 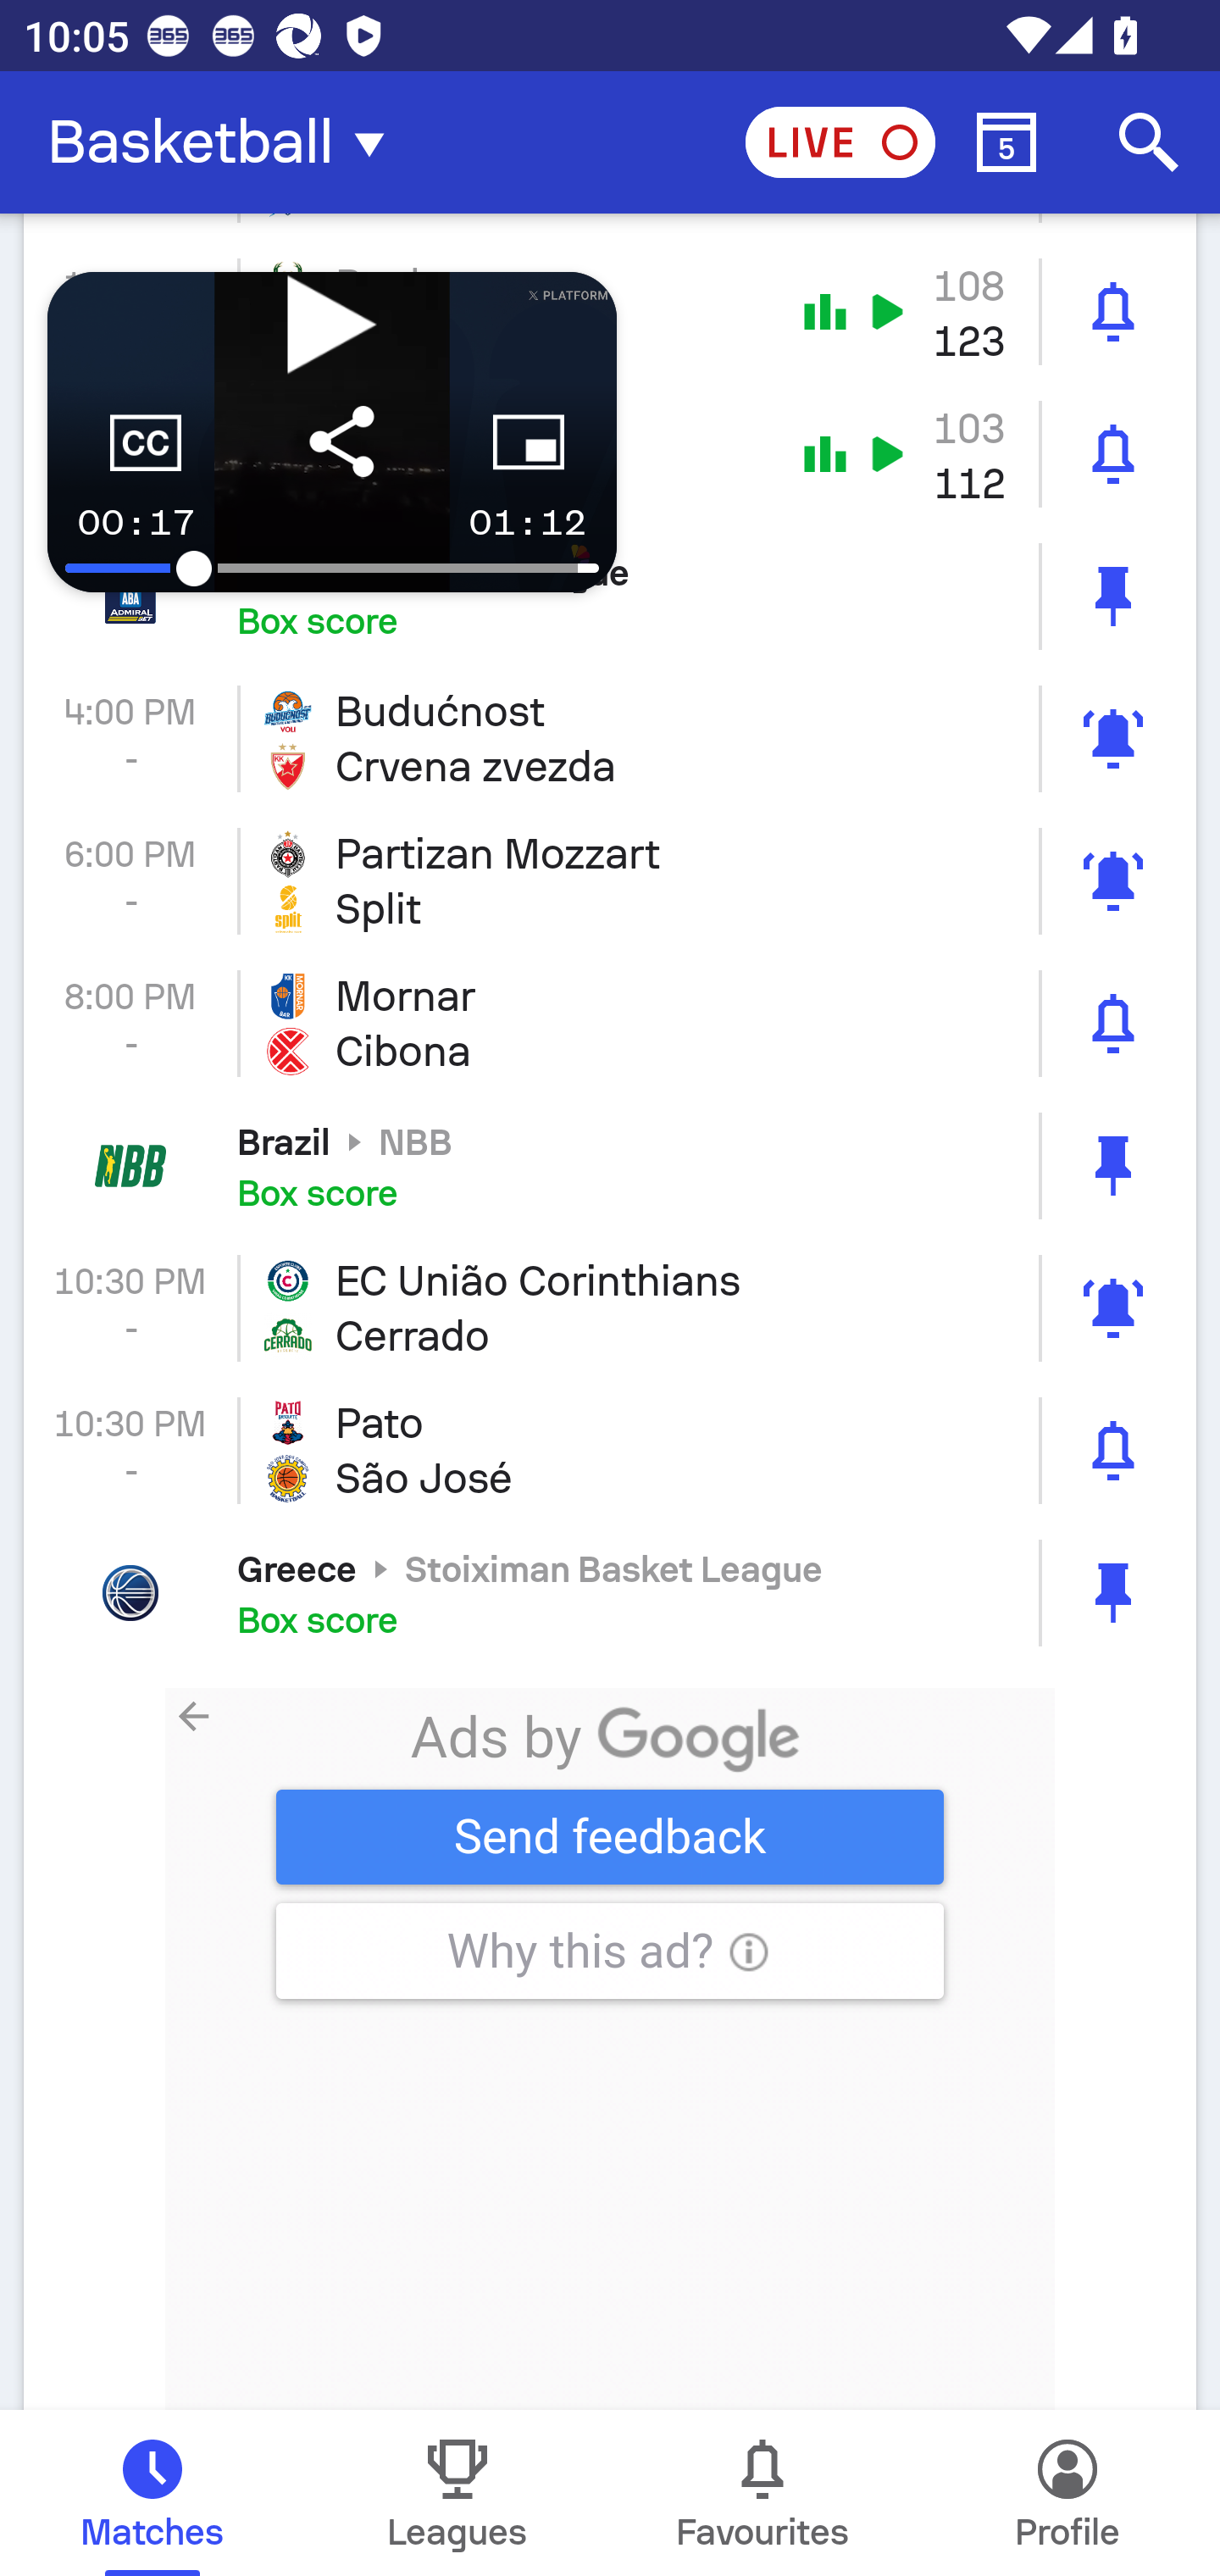 What do you see at coordinates (1149, 142) in the screenshot?
I see `Search` at bounding box center [1149, 142].